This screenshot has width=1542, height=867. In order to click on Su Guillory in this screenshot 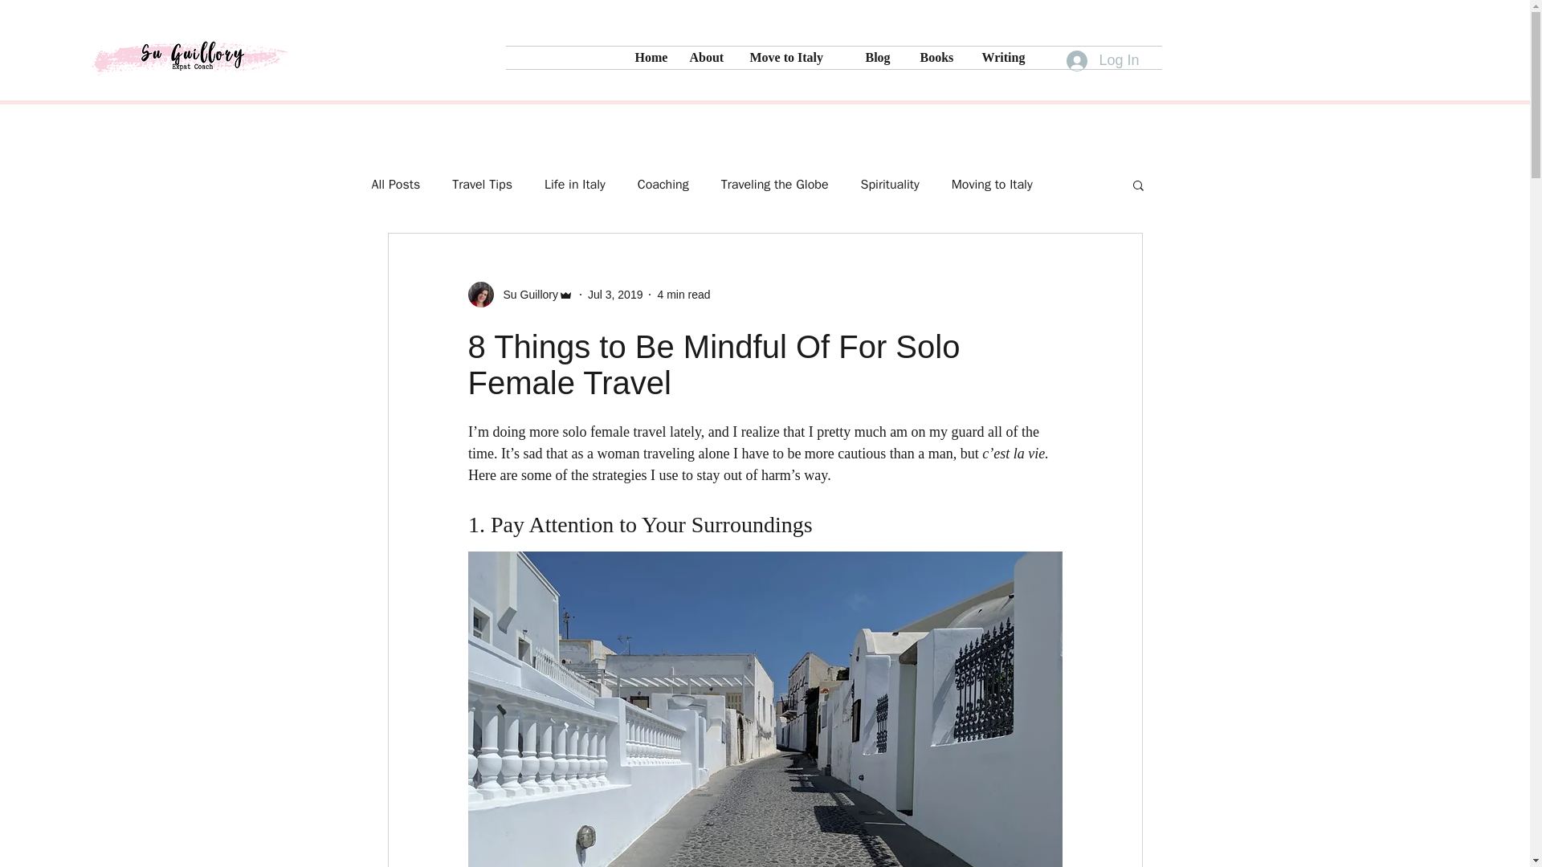, I will do `click(525, 294)`.